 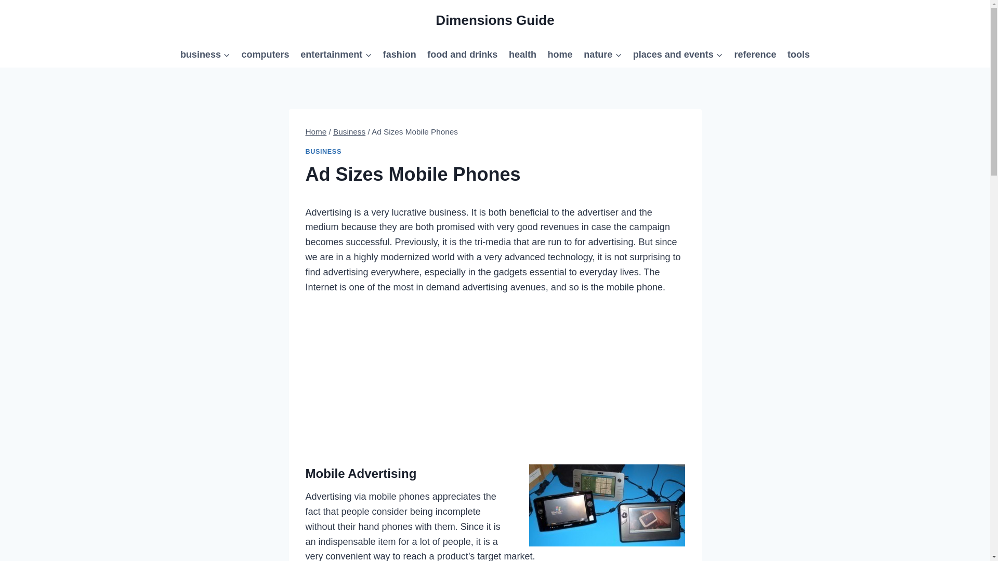 What do you see at coordinates (463, 54) in the screenshot?
I see `food and drinks` at bounding box center [463, 54].